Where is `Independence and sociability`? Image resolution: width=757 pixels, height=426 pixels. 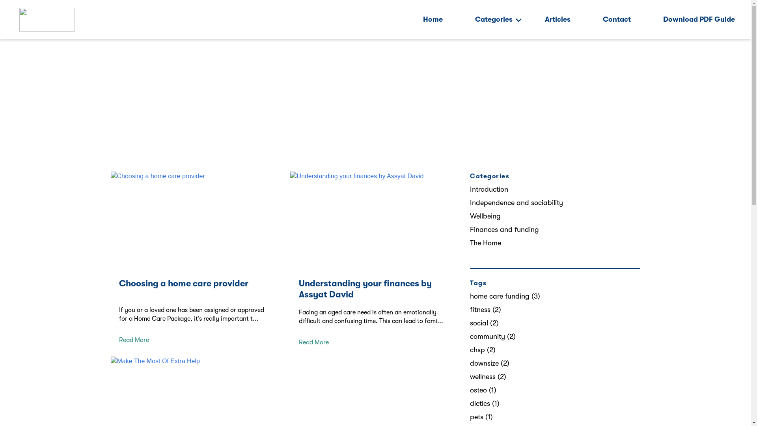
Independence and sociability is located at coordinates (516, 203).